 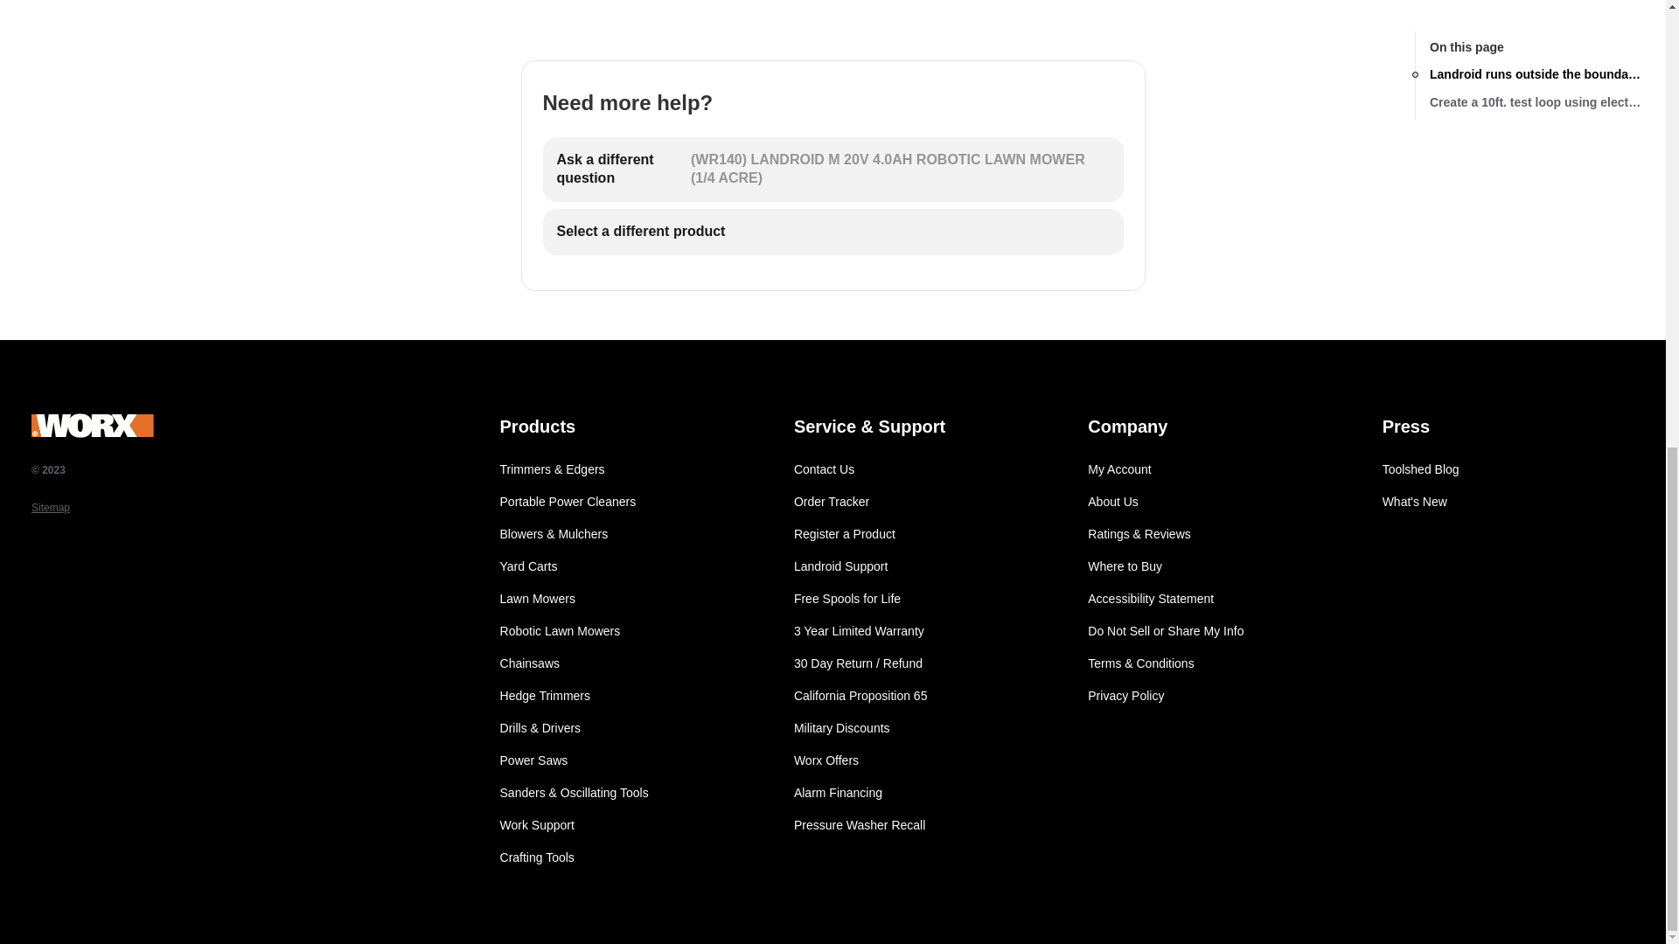 What do you see at coordinates (626, 664) in the screenshot?
I see `Chainsaws` at bounding box center [626, 664].